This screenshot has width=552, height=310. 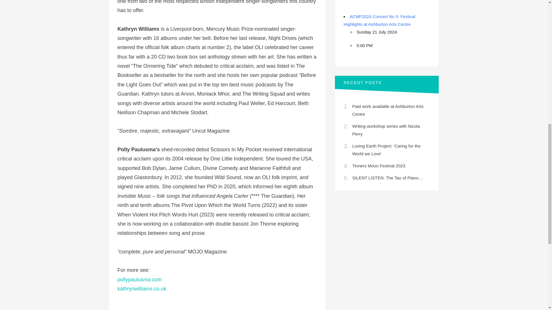 What do you see at coordinates (378, 166) in the screenshot?
I see `Tinners Moon Festival 2023` at bounding box center [378, 166].